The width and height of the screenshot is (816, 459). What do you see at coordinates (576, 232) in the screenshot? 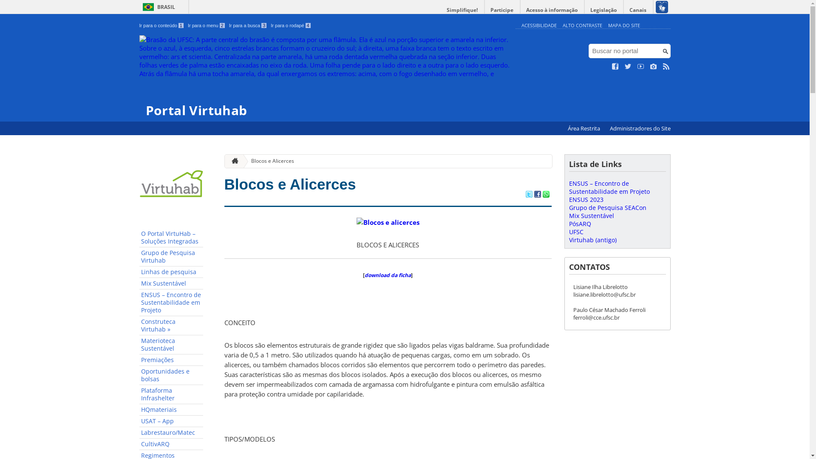
I see `UFSC` at bounding box center [576, 232].